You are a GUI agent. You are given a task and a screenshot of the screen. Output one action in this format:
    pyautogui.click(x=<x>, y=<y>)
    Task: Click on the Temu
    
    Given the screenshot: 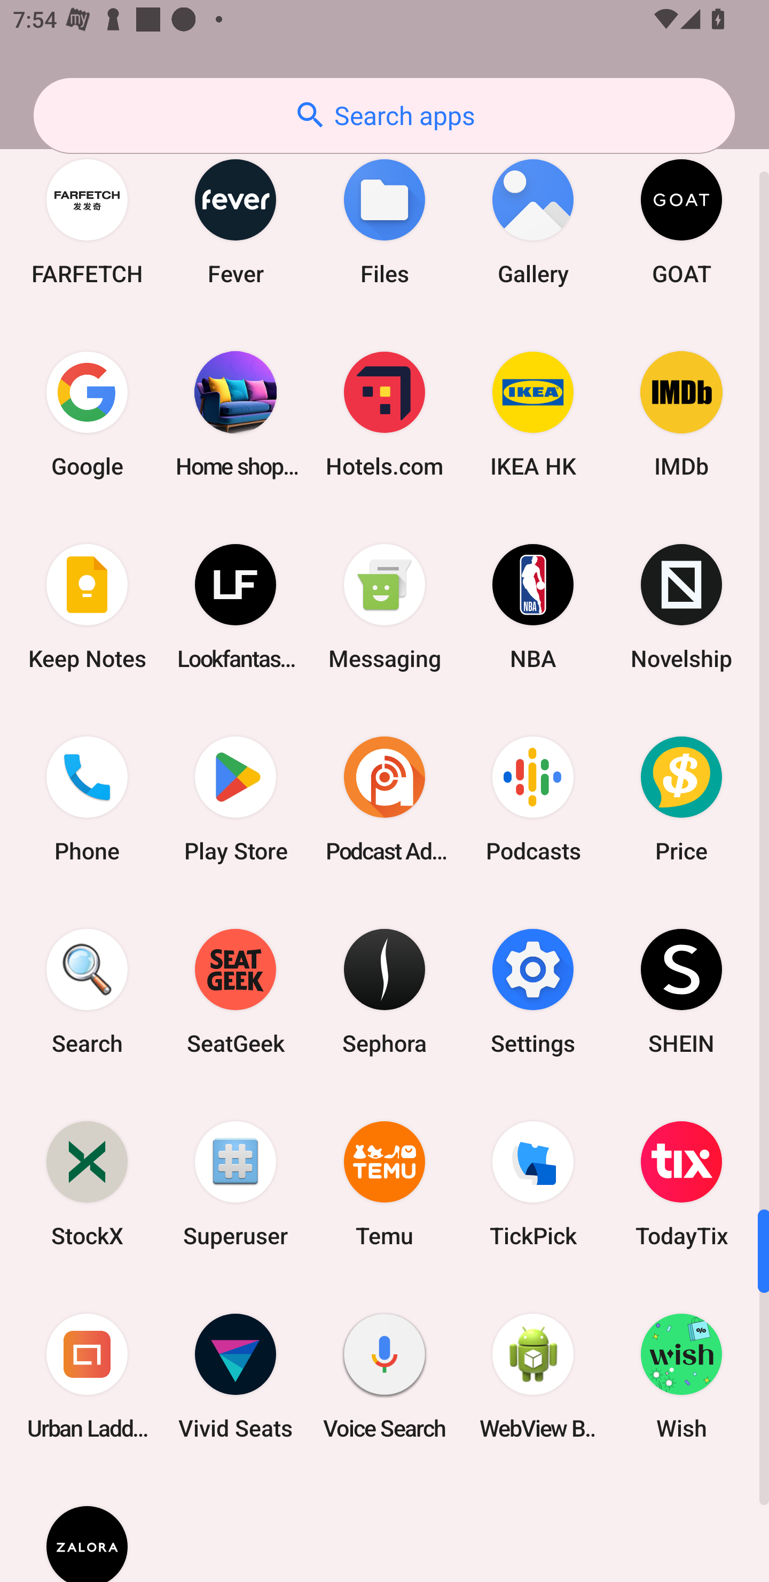 What is the action you would take?
    pyautogui.click(x=384, y=1184)
    